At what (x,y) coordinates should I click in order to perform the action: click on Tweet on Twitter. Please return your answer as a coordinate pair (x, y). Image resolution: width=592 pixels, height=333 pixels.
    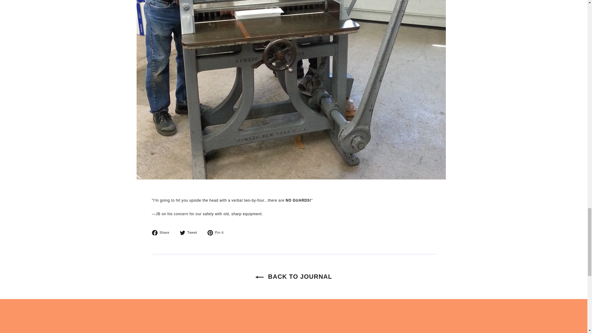
    Looking at the image, I should click on (191, 232).